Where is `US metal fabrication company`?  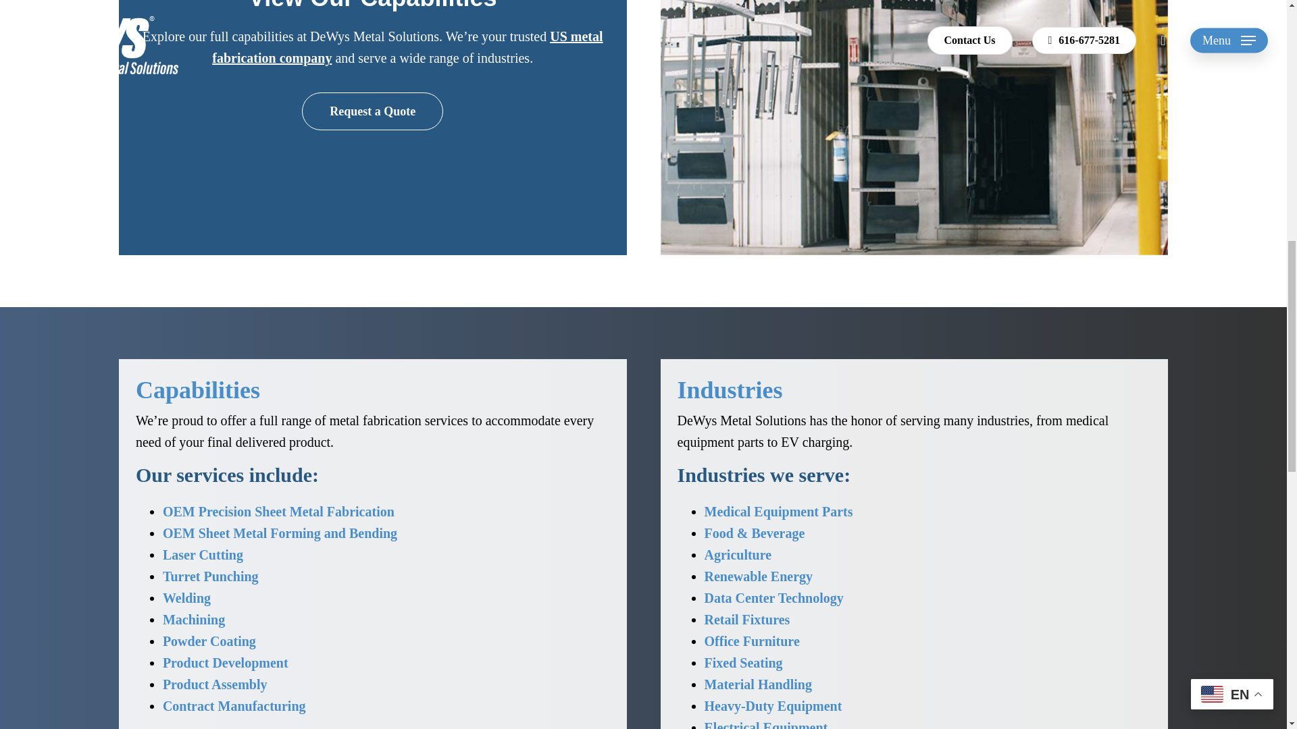
US metal fabrication company is located at coordinates (407, 47).